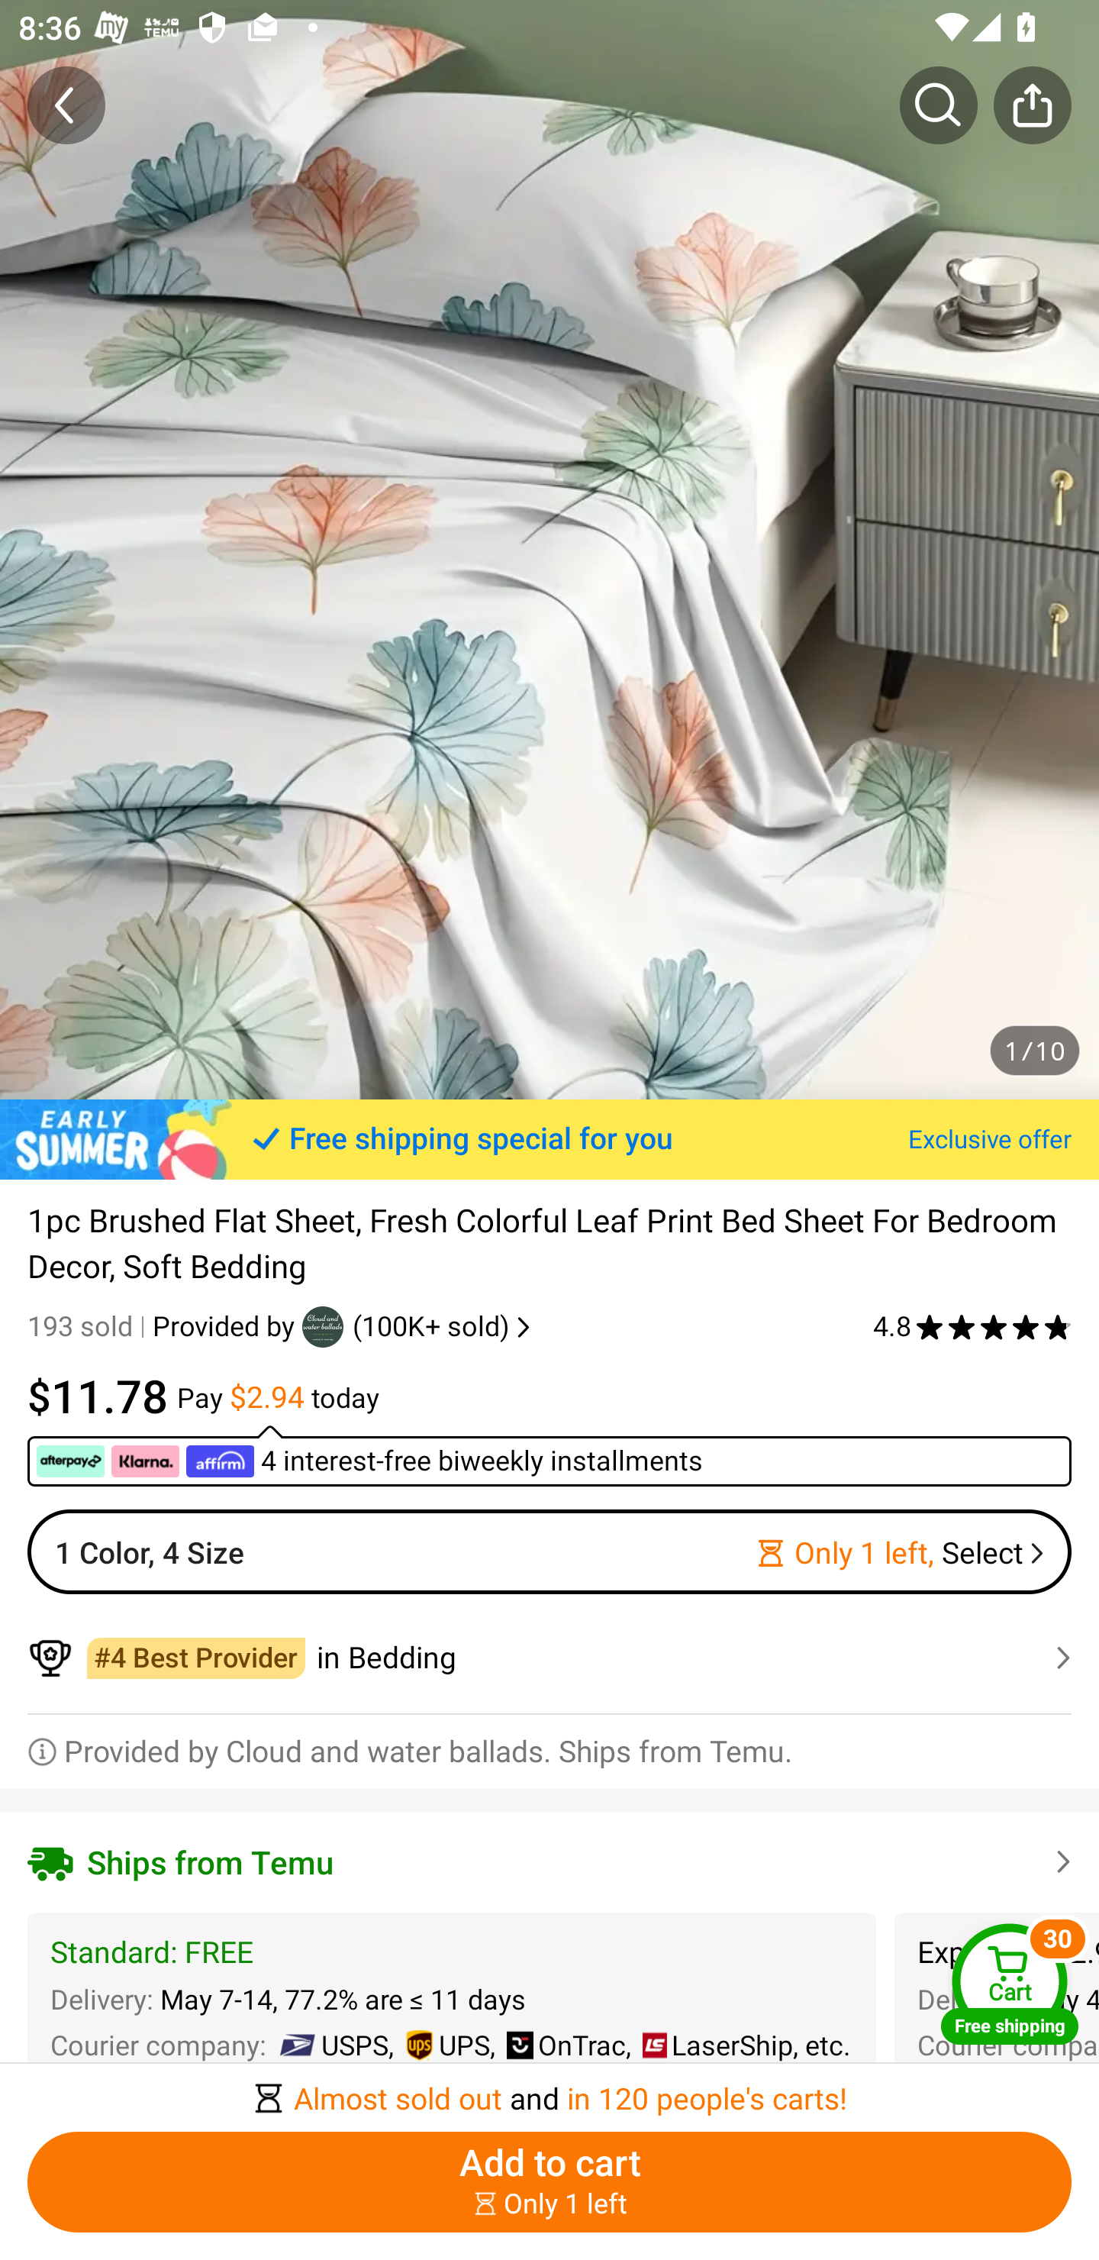  I want to click on Add to cart ￼￼Only 1 left, so click(549, 2182).